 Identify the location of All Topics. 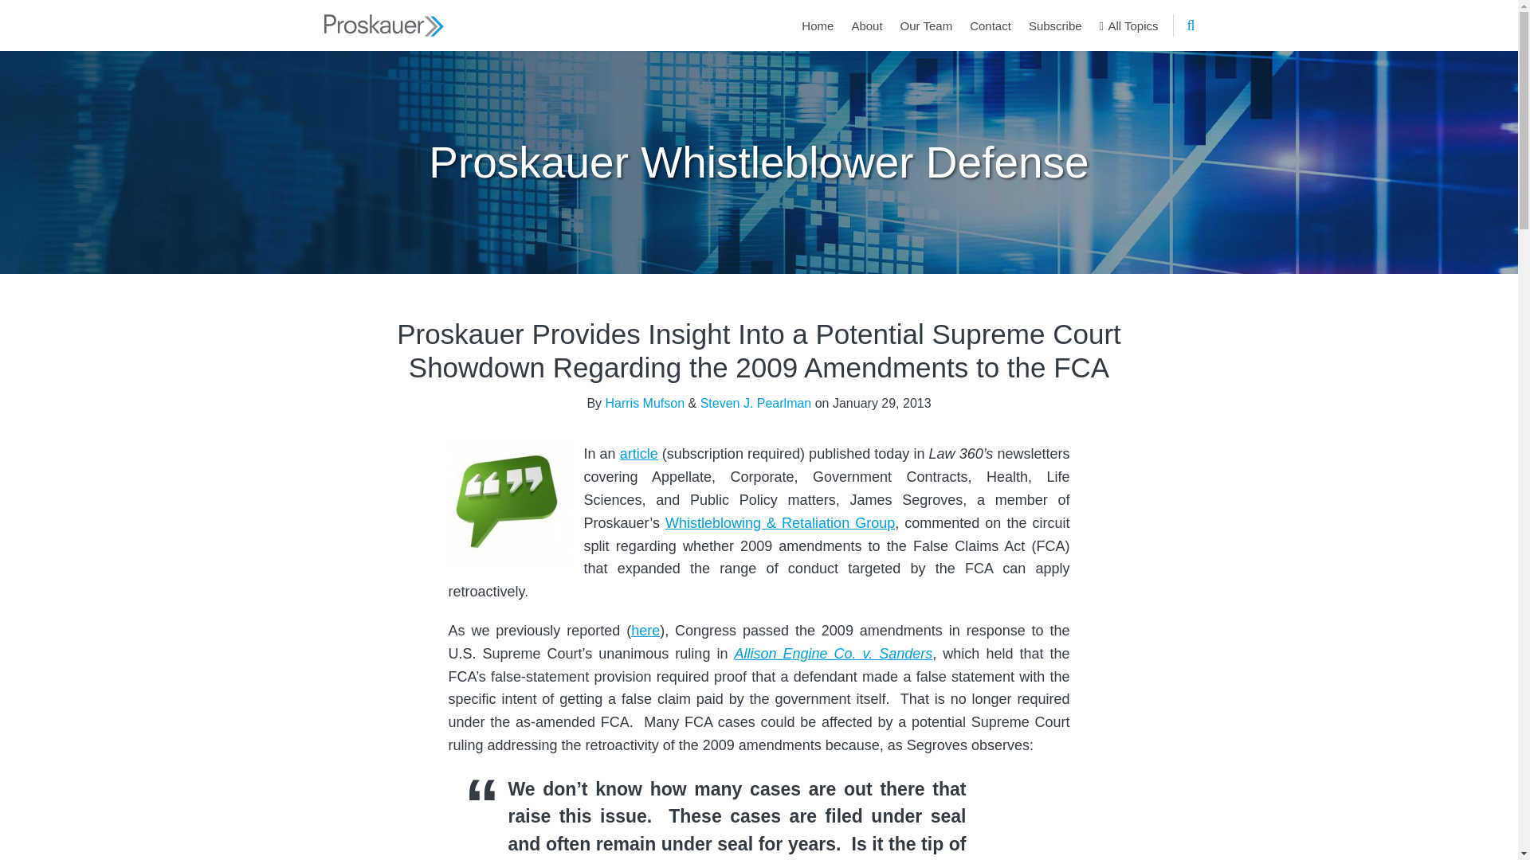
(1128, 25).